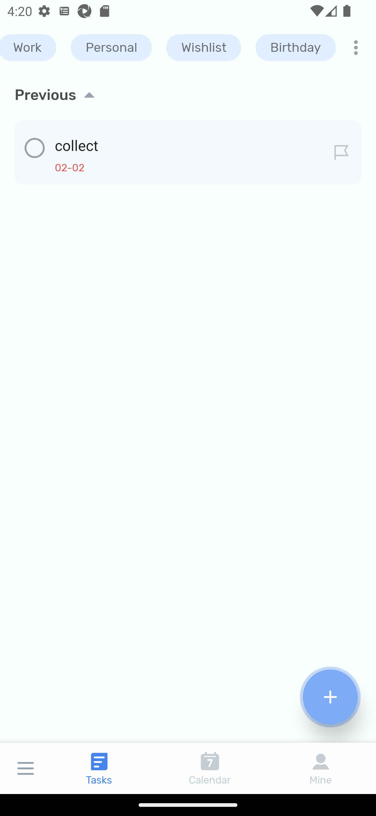 This screenshot has height=816, width=376. Describe the element at coordinates (210, 768) in the screenshot. I see `Calendar` at that location.